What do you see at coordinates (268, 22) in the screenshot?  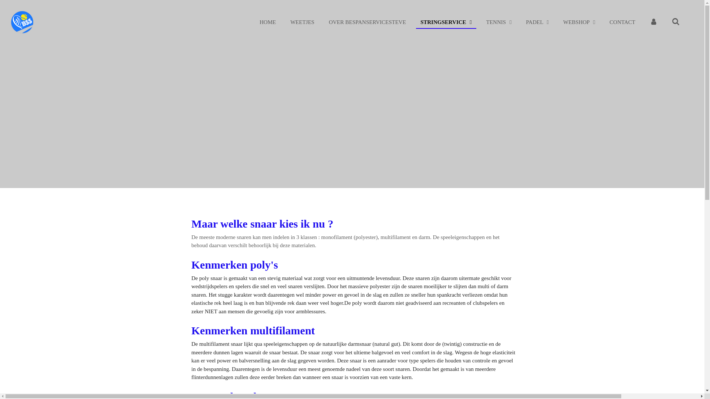 I see `HOME` at bounding box center [268, 22].